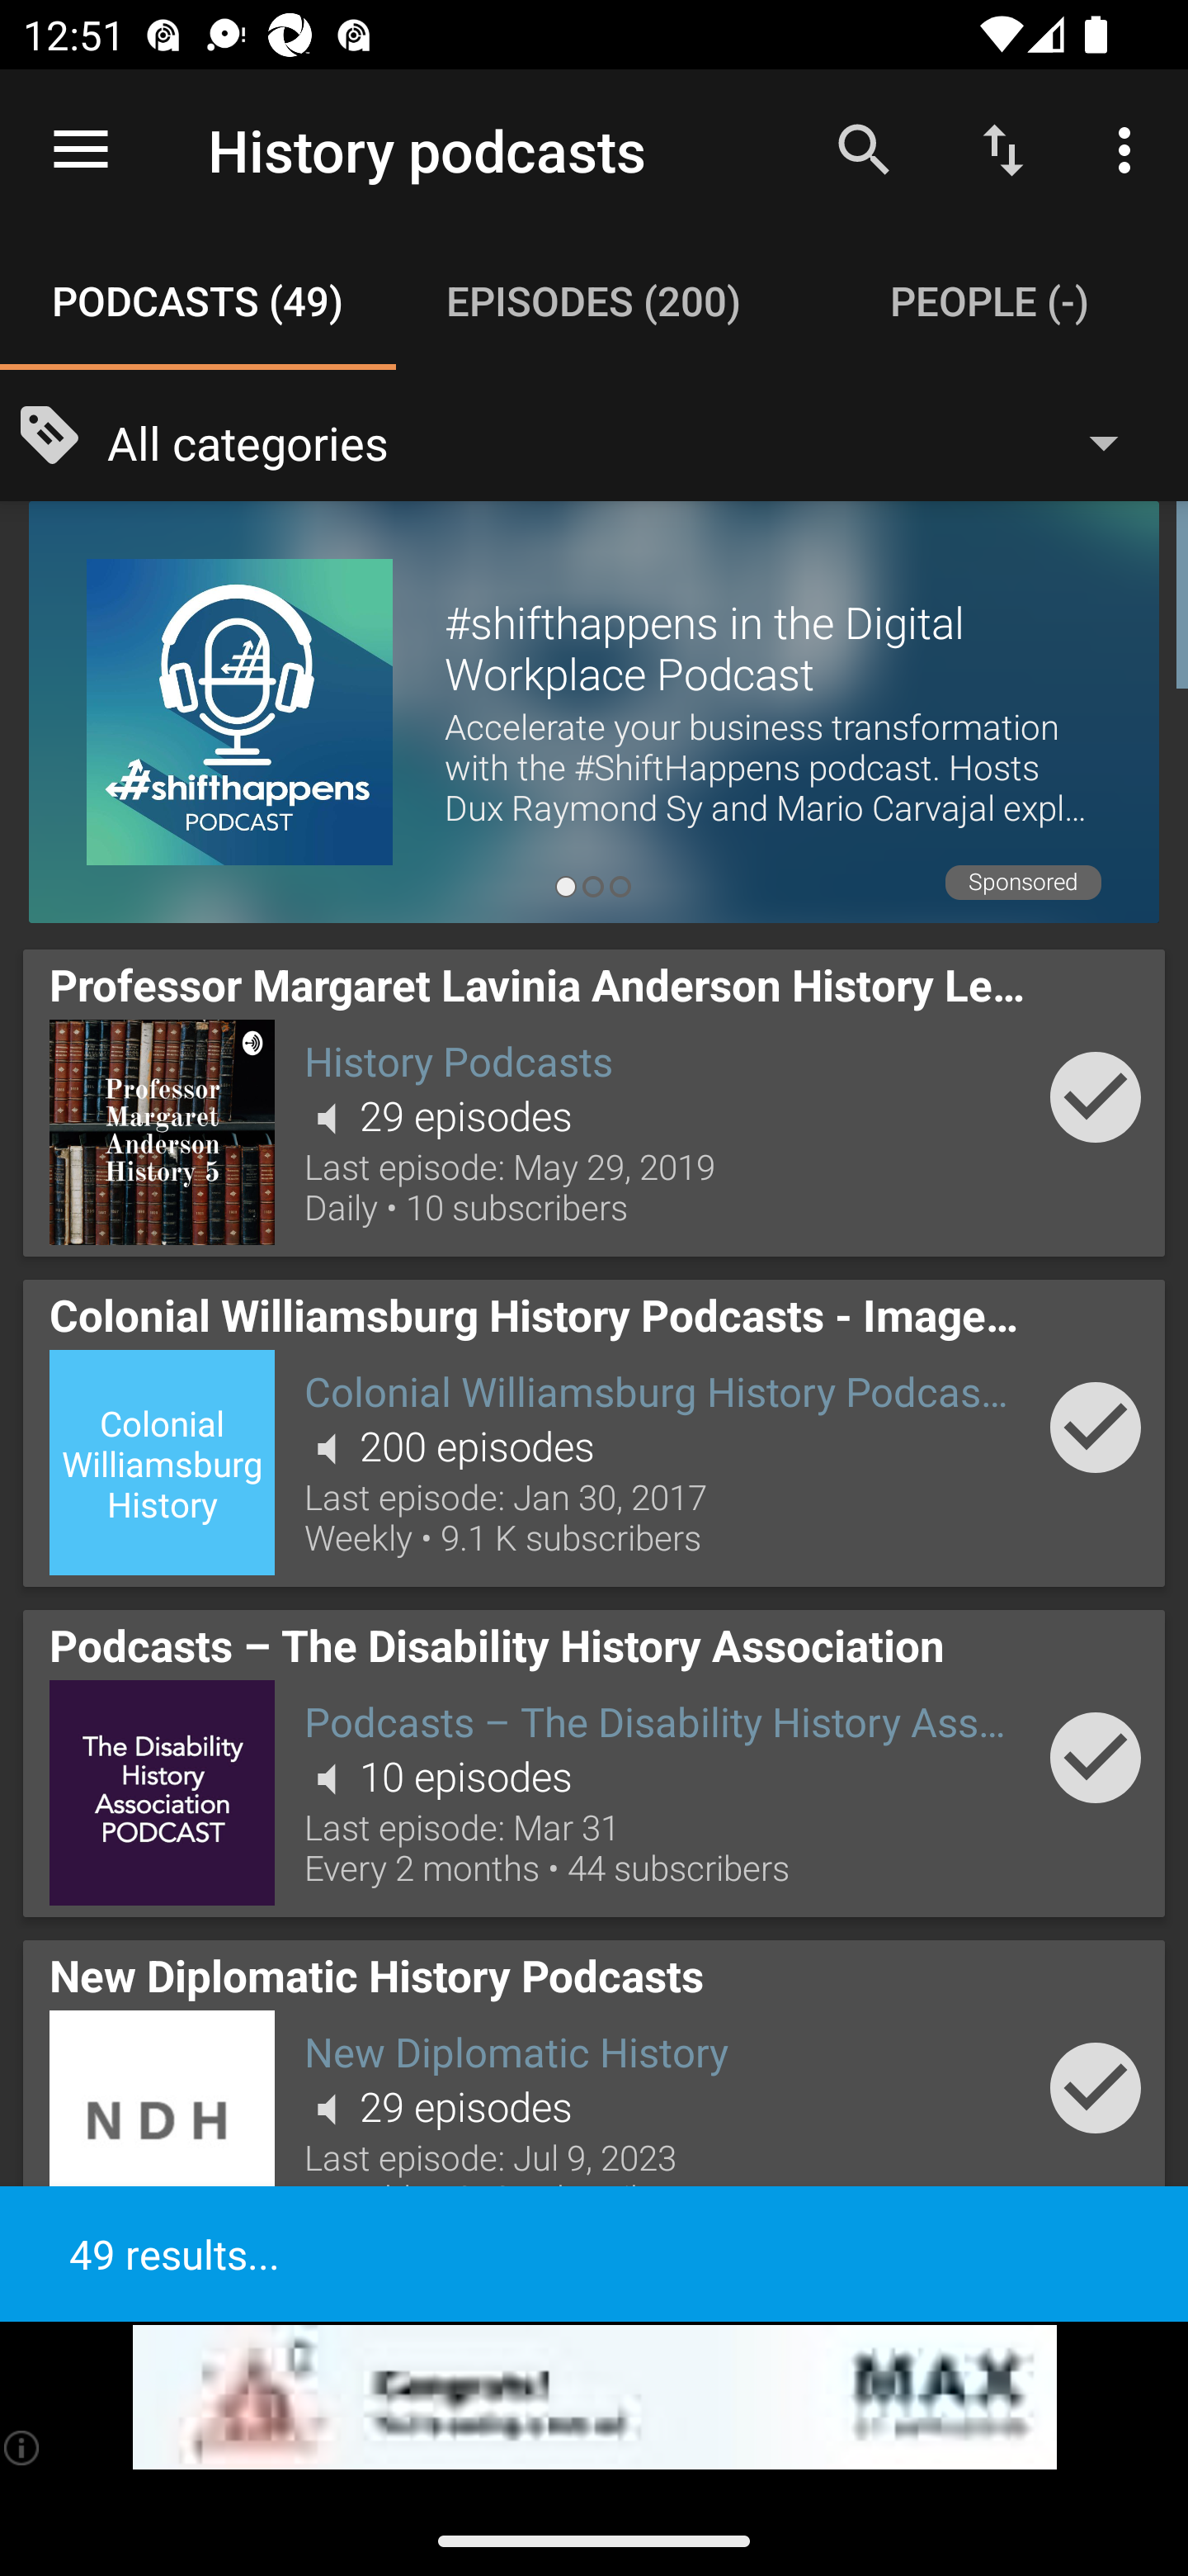  Describe the element at coordinates (81, 150) in the screenshot. I see `Open navigation sidebar` at that location.